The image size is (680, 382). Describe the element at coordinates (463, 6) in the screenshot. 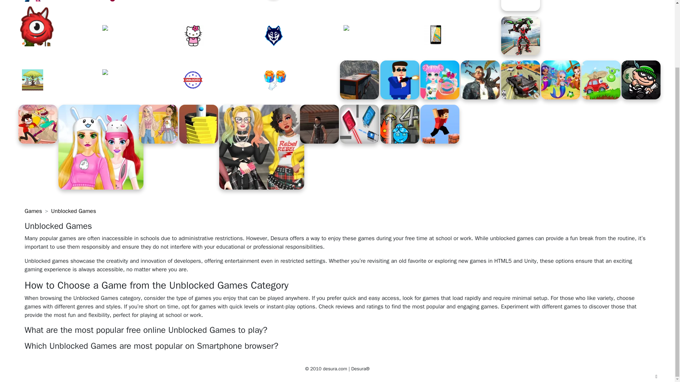

I see `Golf Games` at that location.